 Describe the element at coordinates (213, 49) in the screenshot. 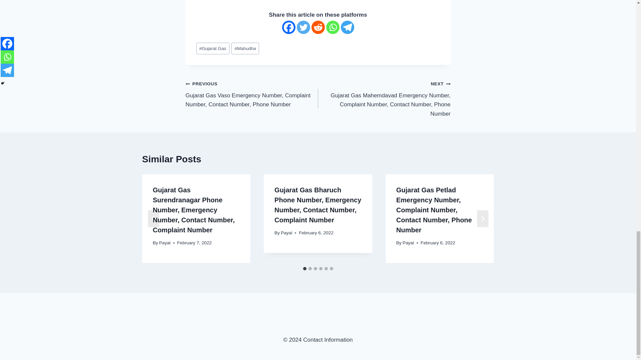

I see `Gujarat Gas` at that location.